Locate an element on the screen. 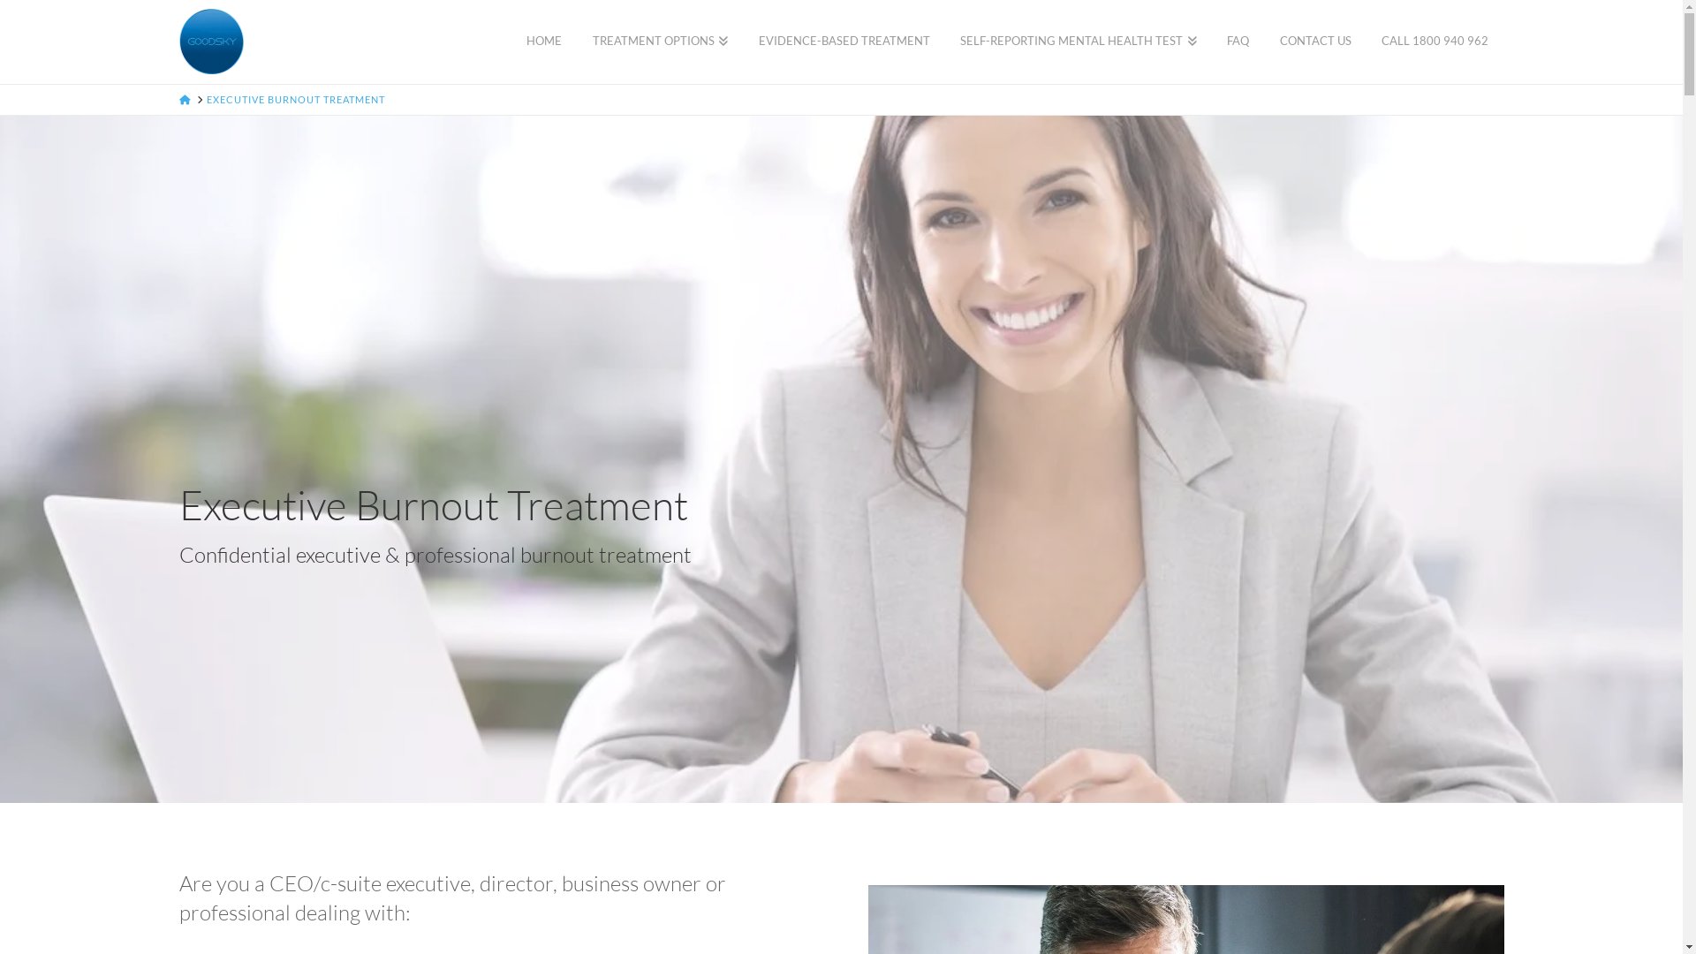 The image size is (1696, 954). EXECUTIVE BURNOUT TREATMENT is located at coordinates (296, 99).